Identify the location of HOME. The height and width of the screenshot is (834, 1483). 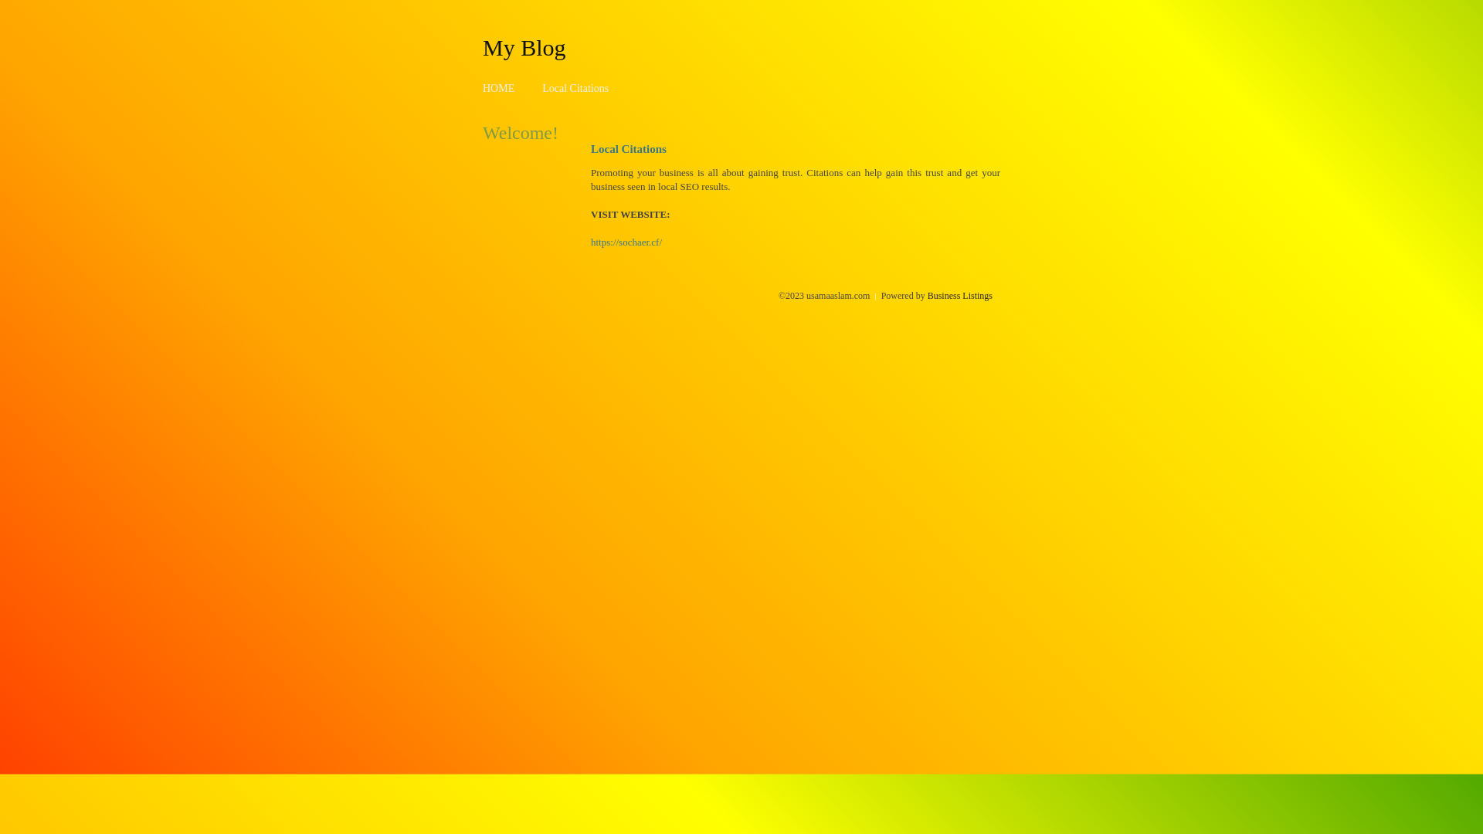
(499, 88).